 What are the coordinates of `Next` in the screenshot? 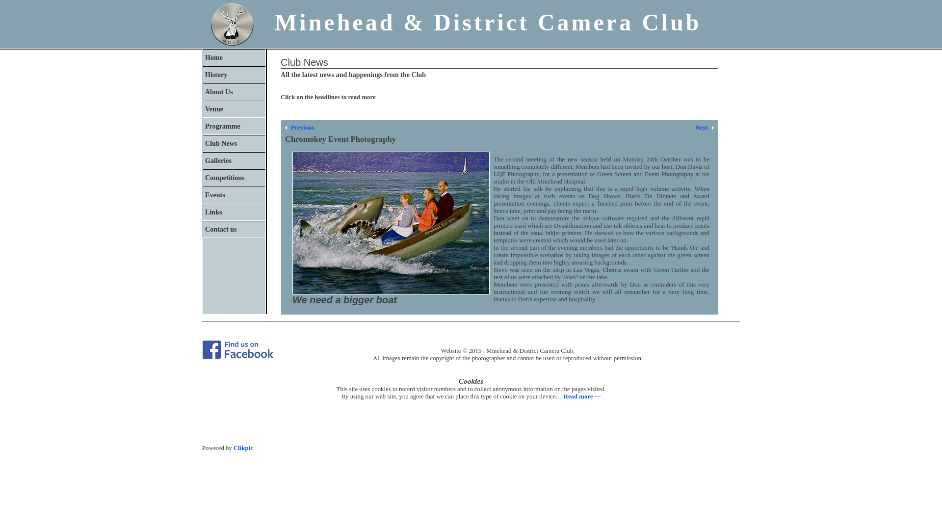 It's located at (705, 128).